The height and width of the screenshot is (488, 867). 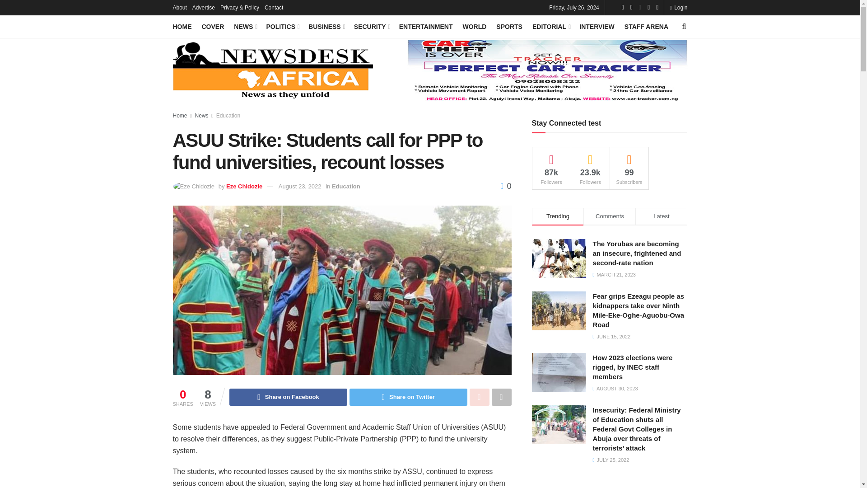 What do you see at coordinates (179, 7) in the screenshot?
I see `About` at bounding box center [179, 7].